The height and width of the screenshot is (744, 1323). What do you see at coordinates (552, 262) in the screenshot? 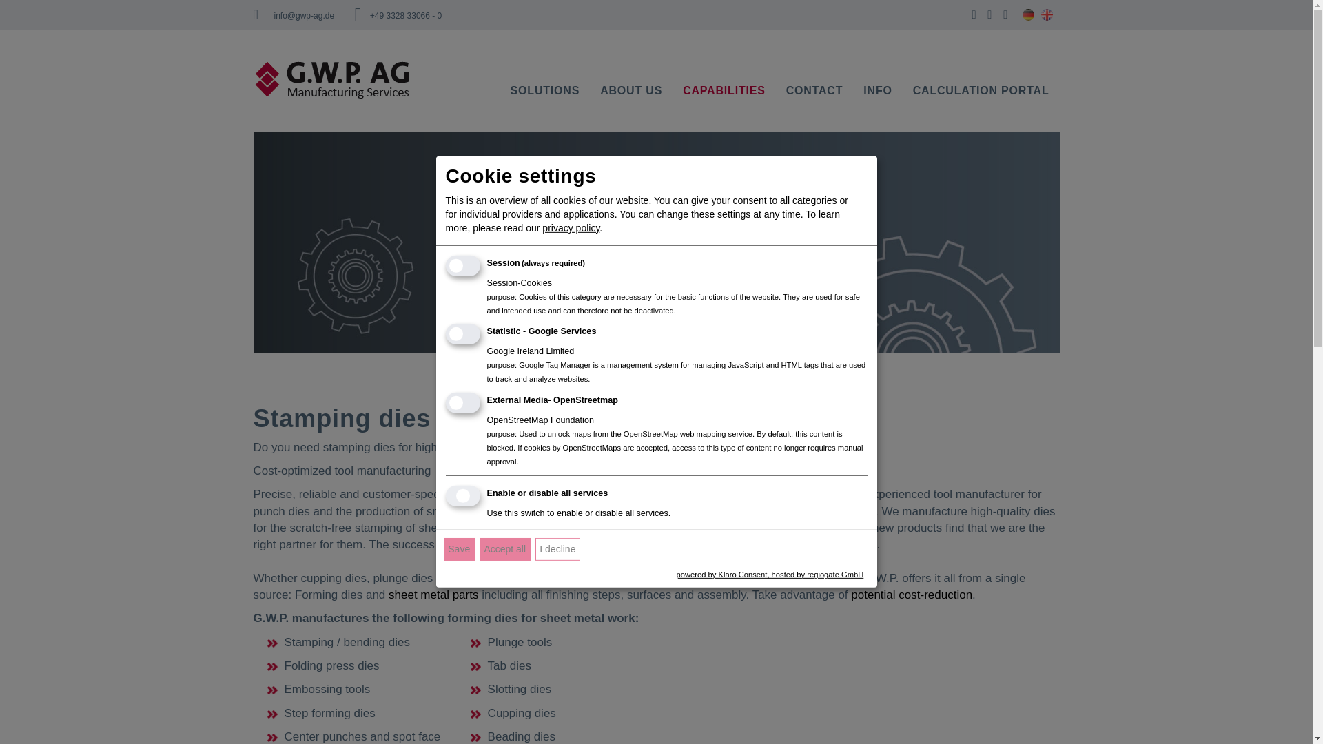
I see `This services is always required` at bounding box center [552, 262].